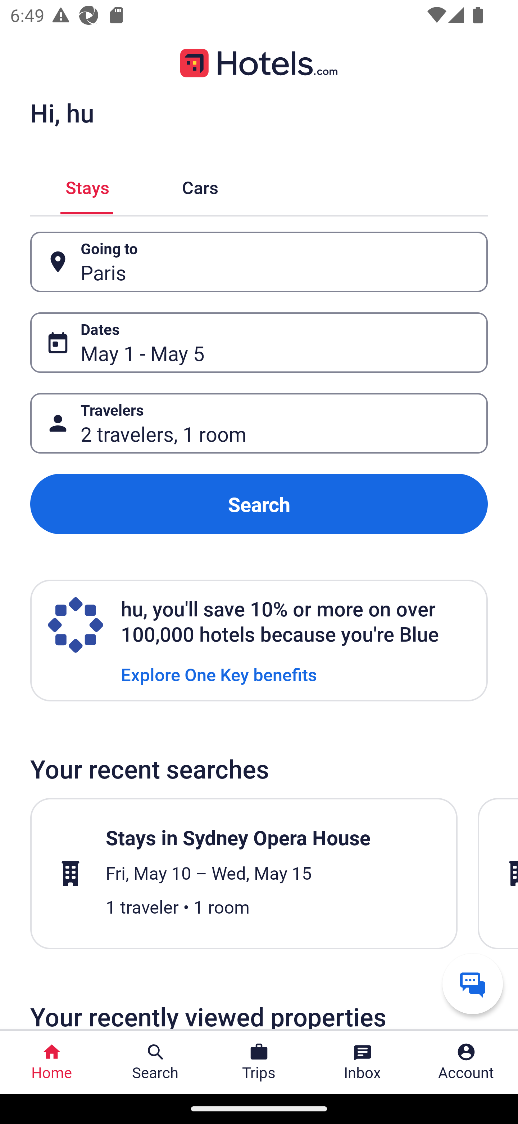  Describe the element at coordinates (466, 1062) in the screenshot. I see `Account Profile. Button` at that location.